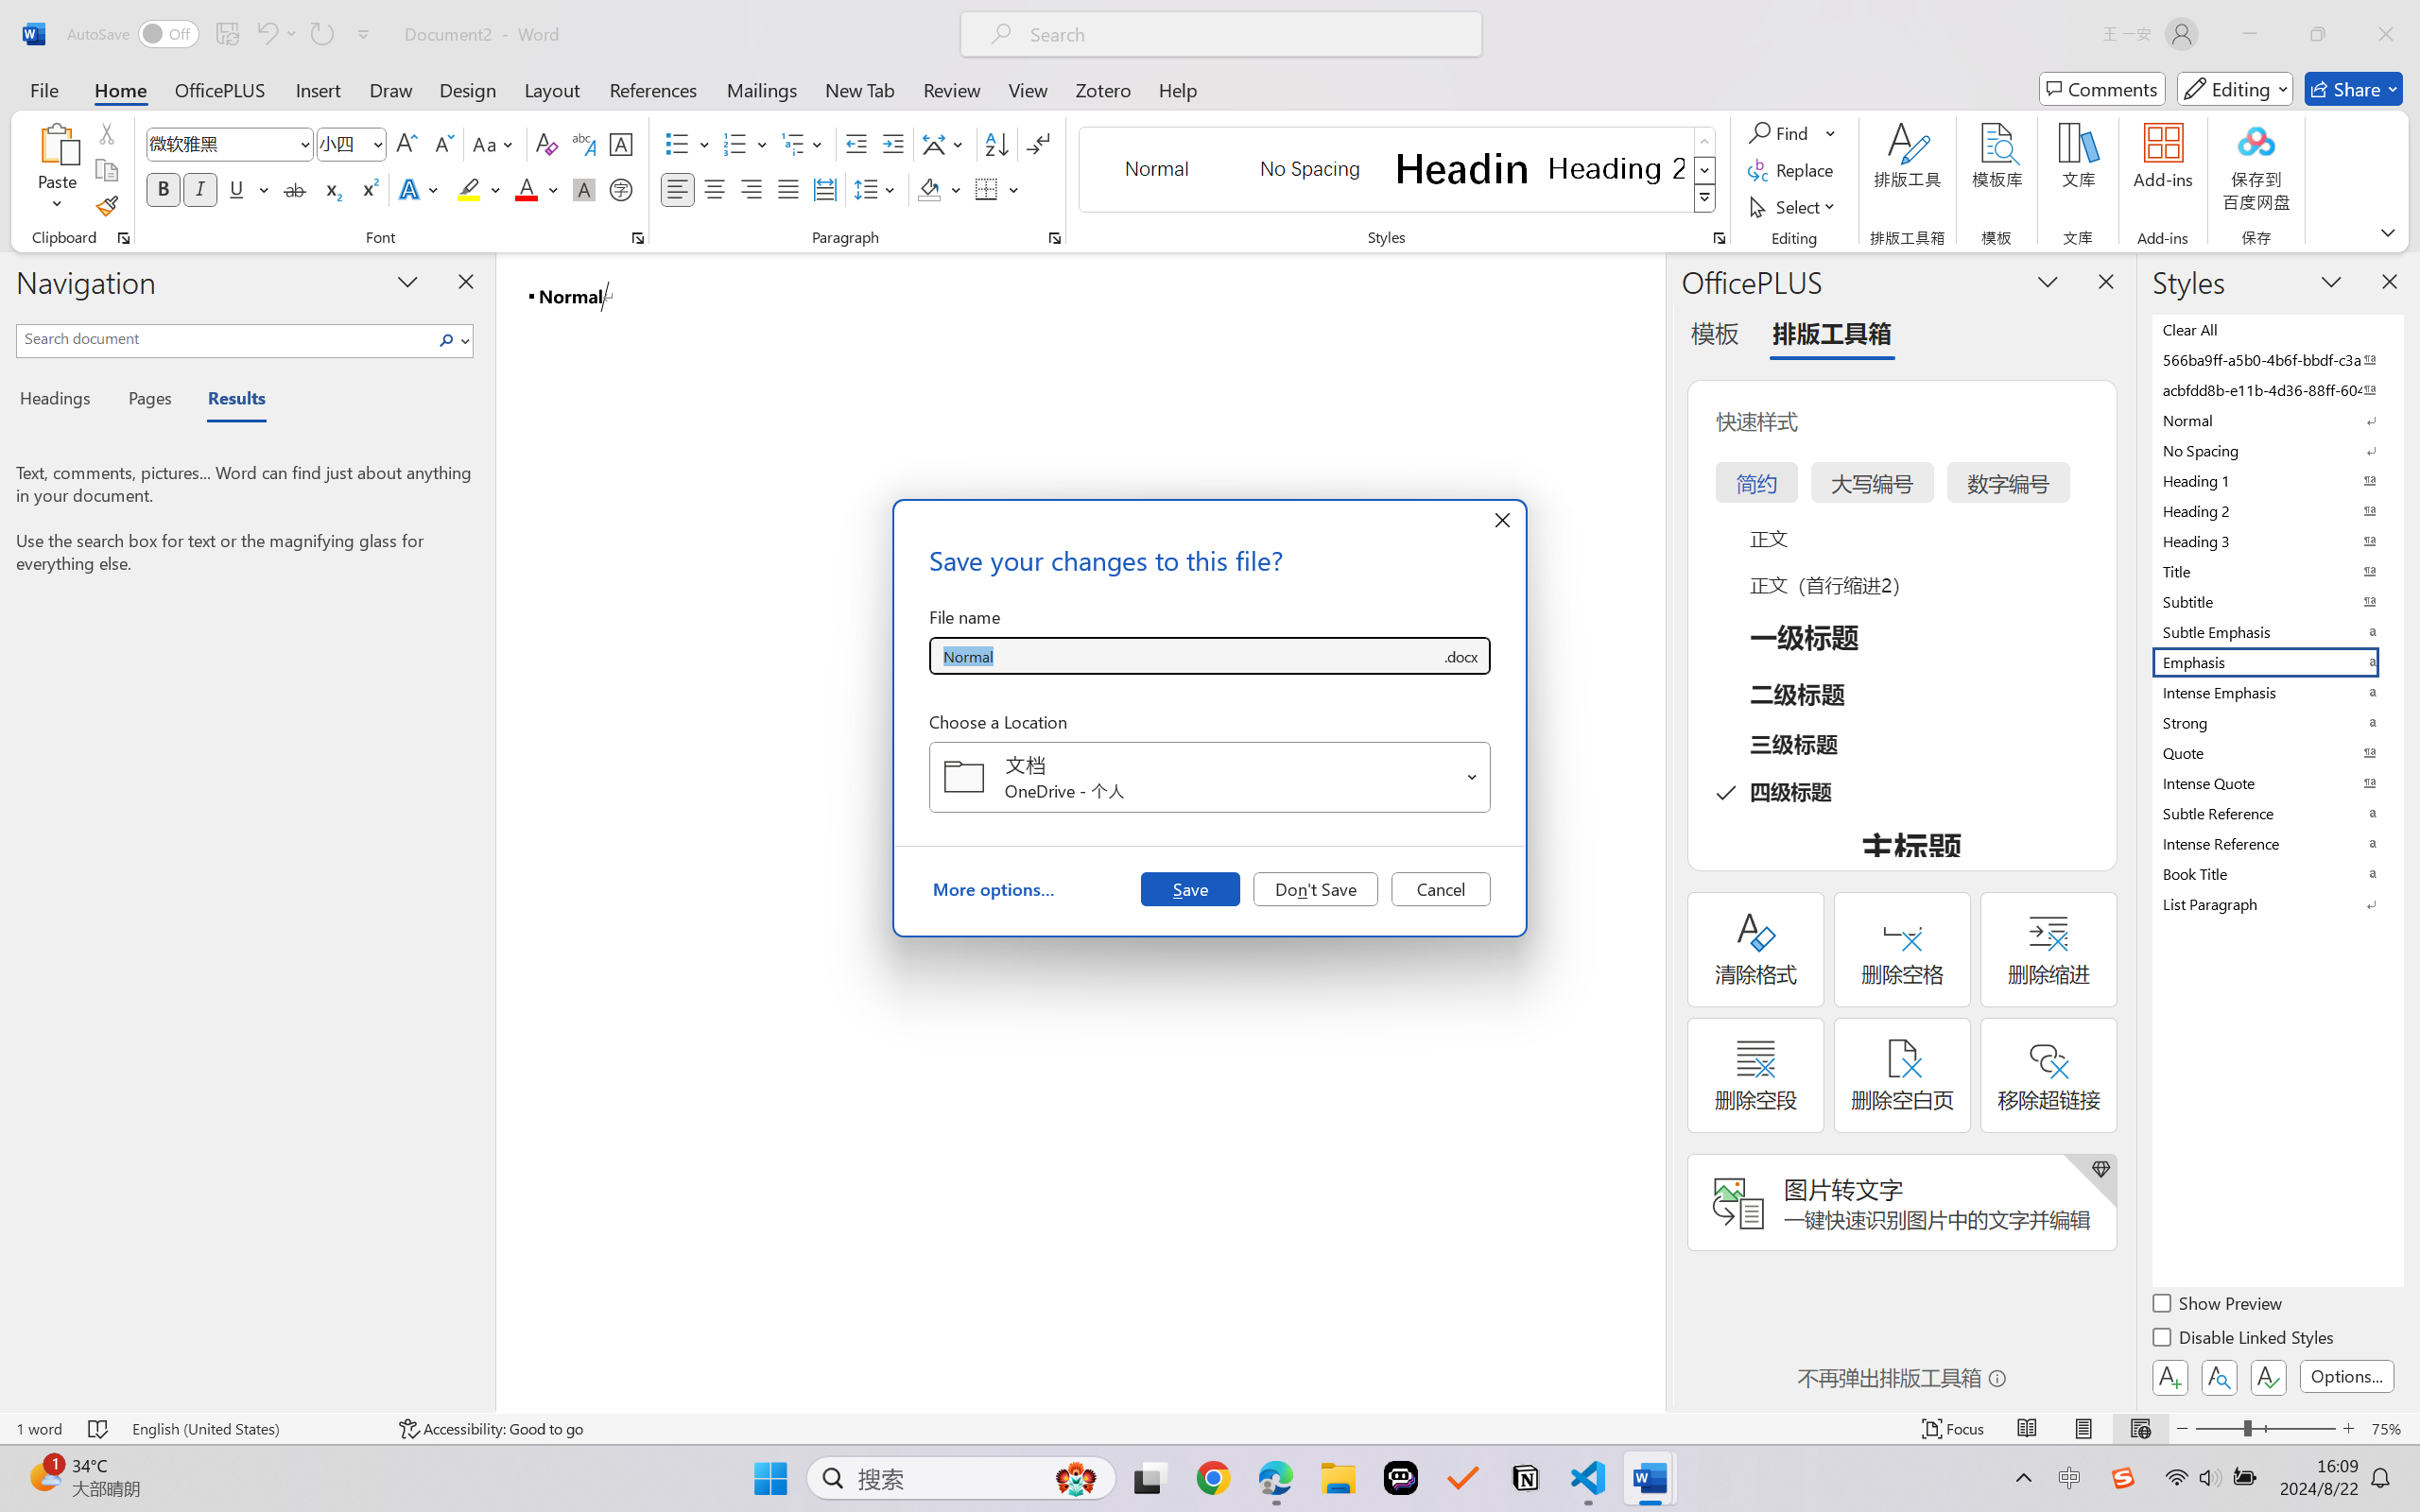 This screenshot has width=2420, height=1512. I want to click on List Paragraph, so click(2276, 903).